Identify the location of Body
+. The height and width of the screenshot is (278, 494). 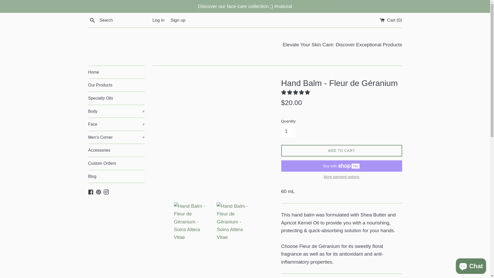
(116, 111).